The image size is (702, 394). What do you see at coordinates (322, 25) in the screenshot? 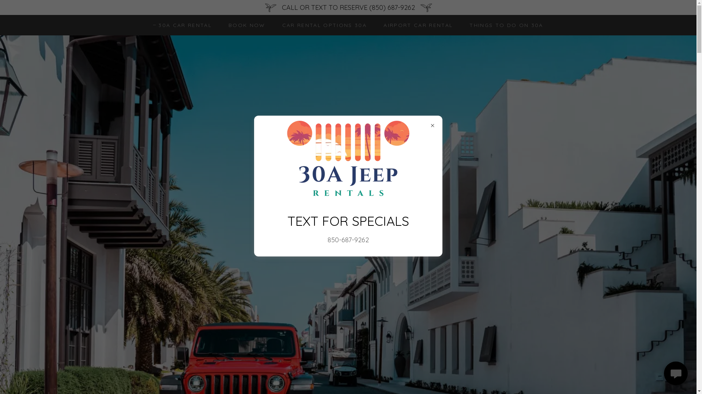
I see `CAR RENTAL OPTIONS 30A` at bounding box center [322, 25].